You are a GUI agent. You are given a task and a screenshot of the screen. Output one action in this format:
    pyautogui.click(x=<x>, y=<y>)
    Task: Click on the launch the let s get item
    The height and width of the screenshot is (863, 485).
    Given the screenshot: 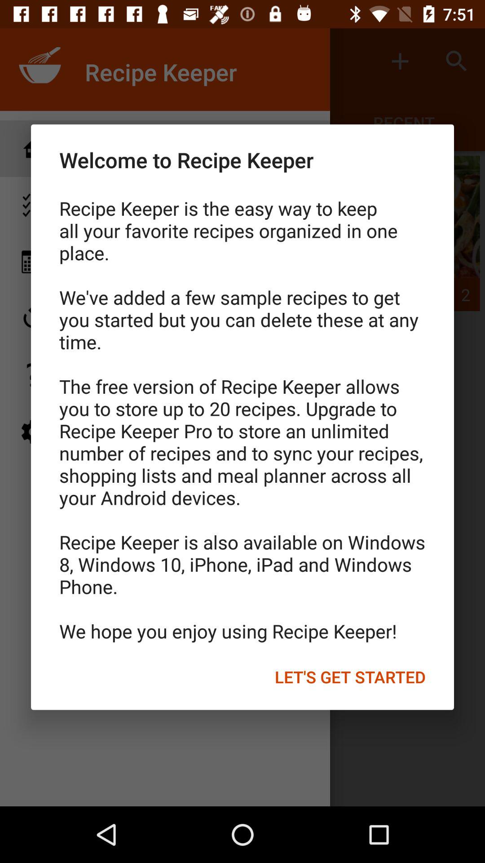 What is the action you would take?
    pyautogui.click(x=350, y=676)
    